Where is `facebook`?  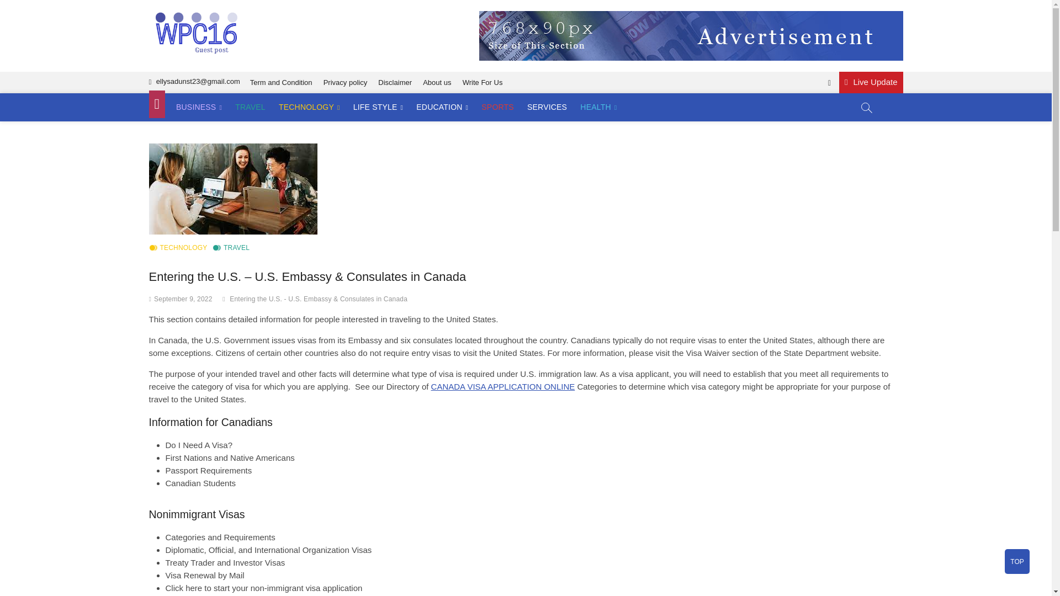
facebook is located at coordinates (829, 83).